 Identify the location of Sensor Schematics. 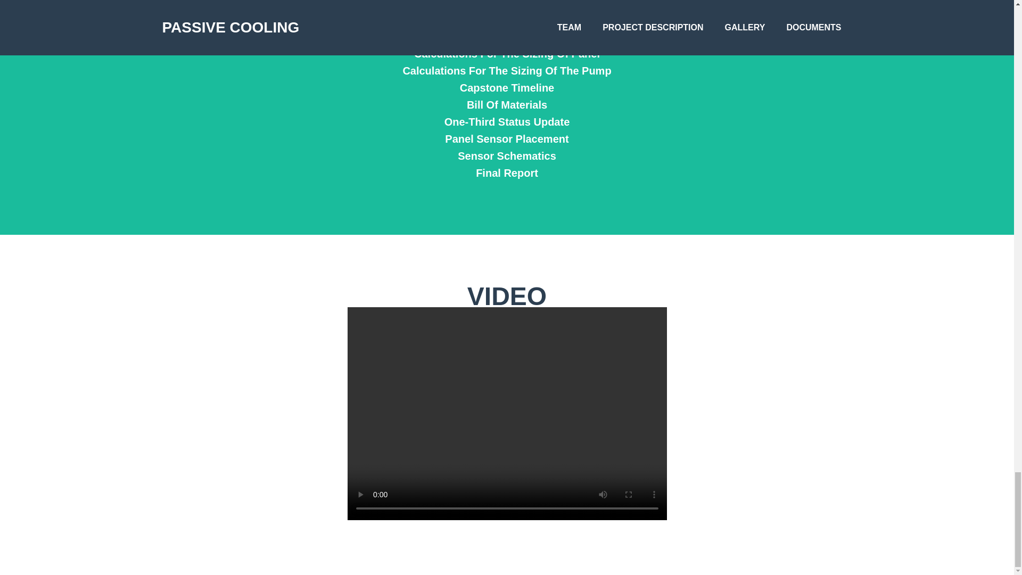
(506, 155).